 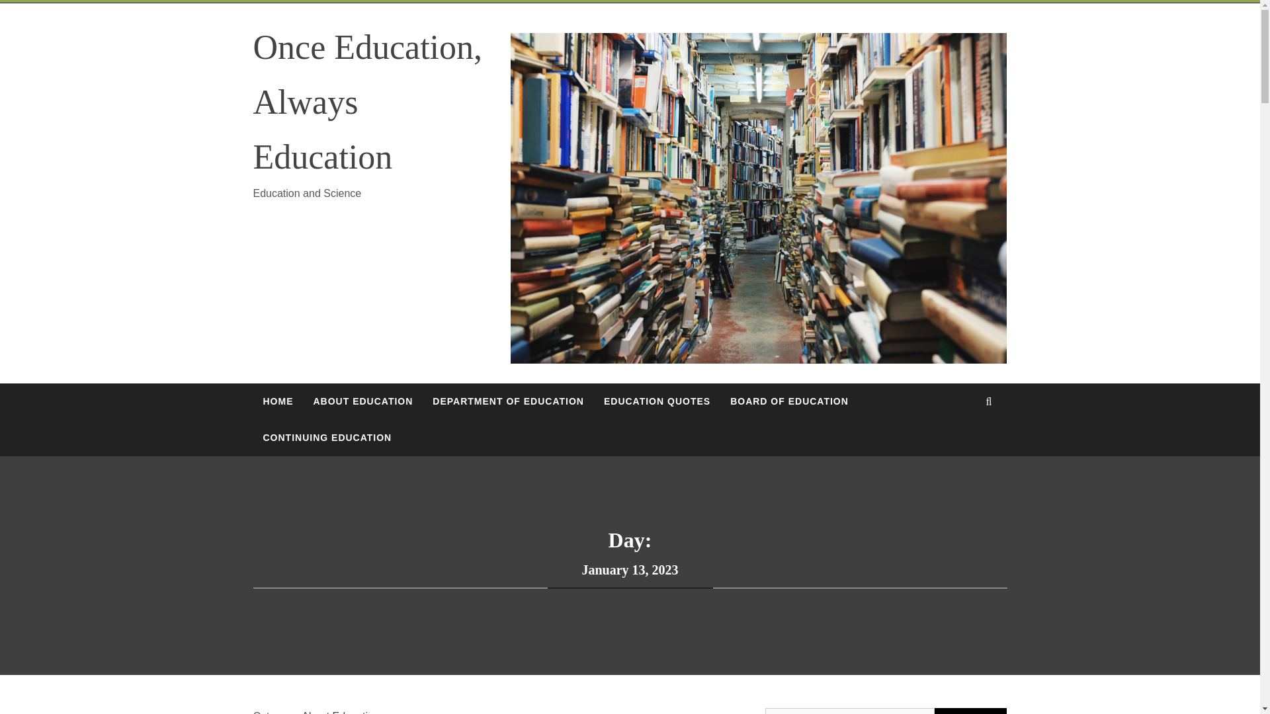 I want to click on Once Education, Always Education, so click(x=368, y=102).